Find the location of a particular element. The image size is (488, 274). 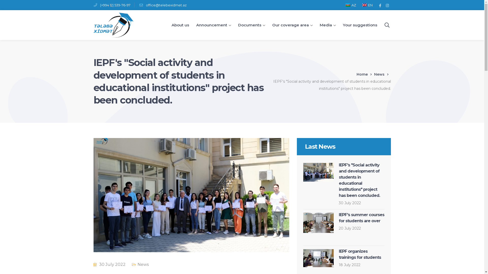

Home is located at coordinates (365, 74).